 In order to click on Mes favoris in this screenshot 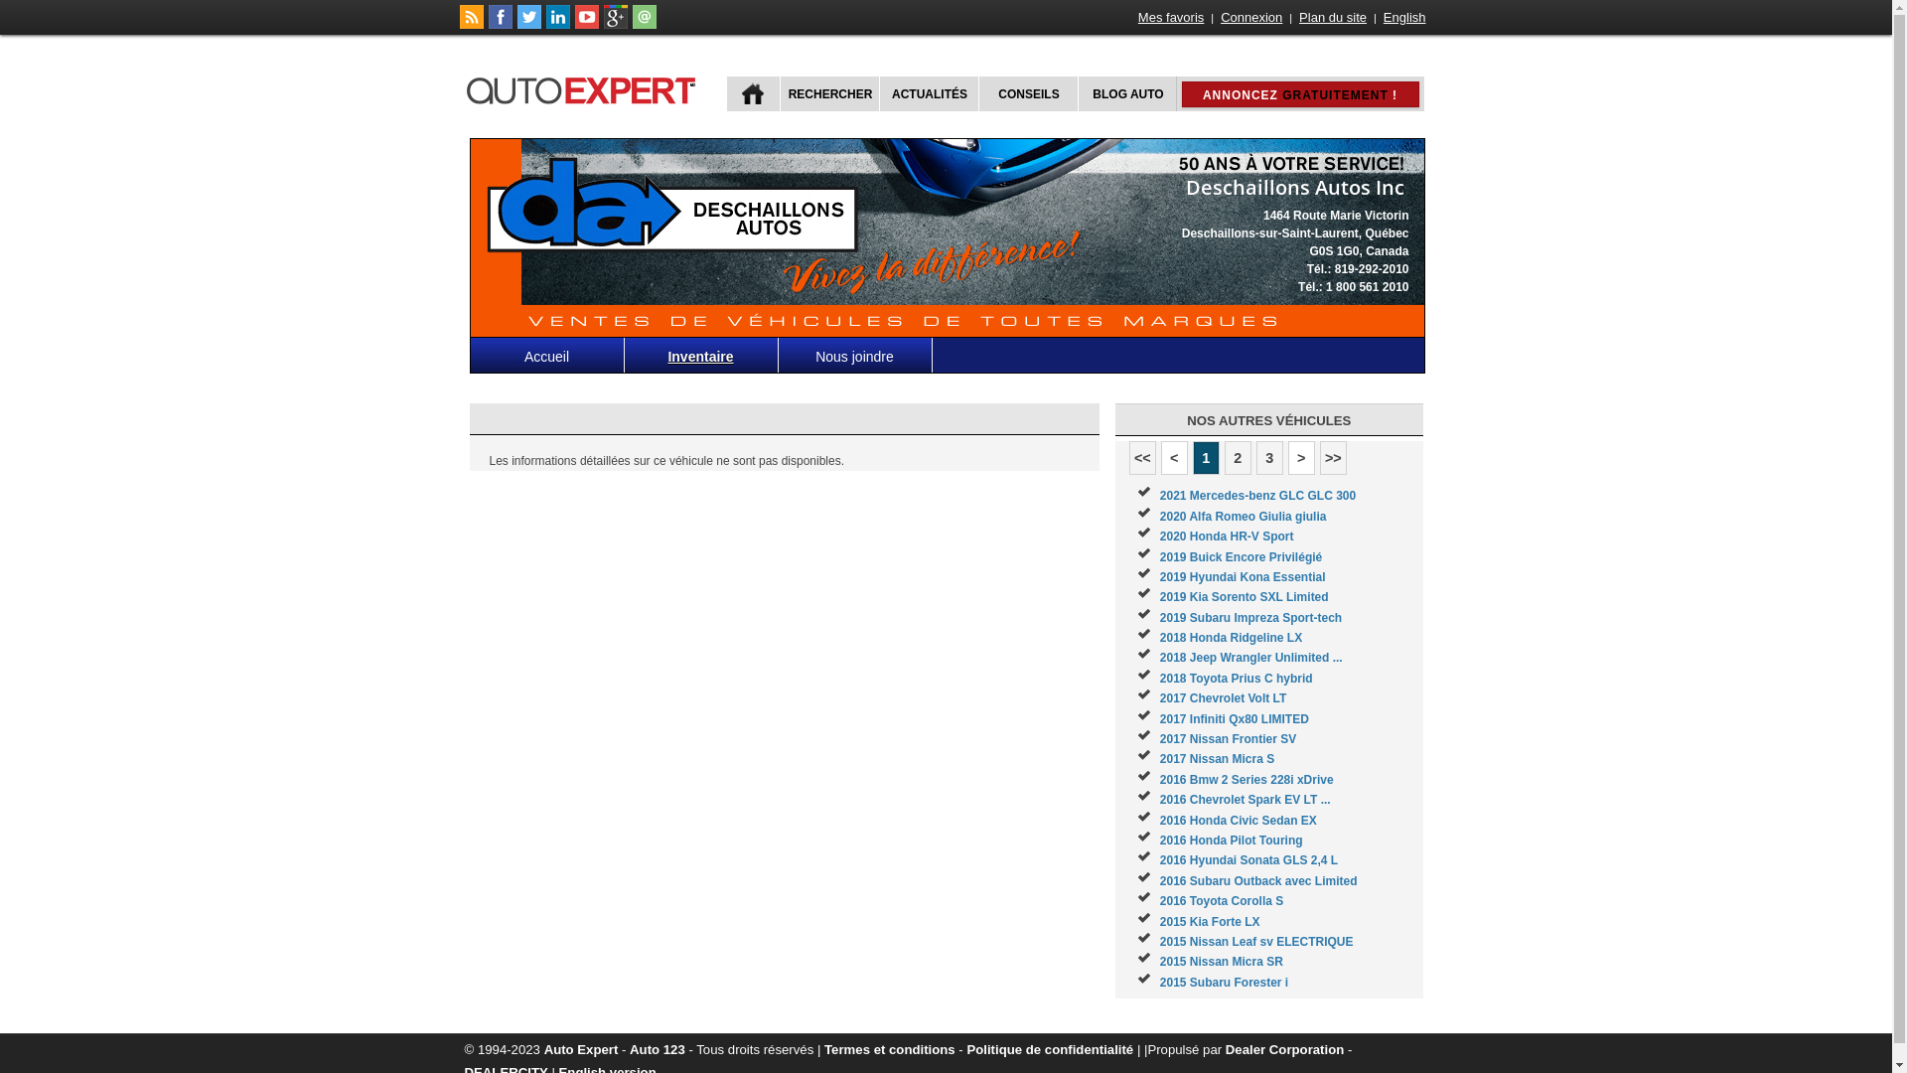, I will do `click(1171, 18)`.